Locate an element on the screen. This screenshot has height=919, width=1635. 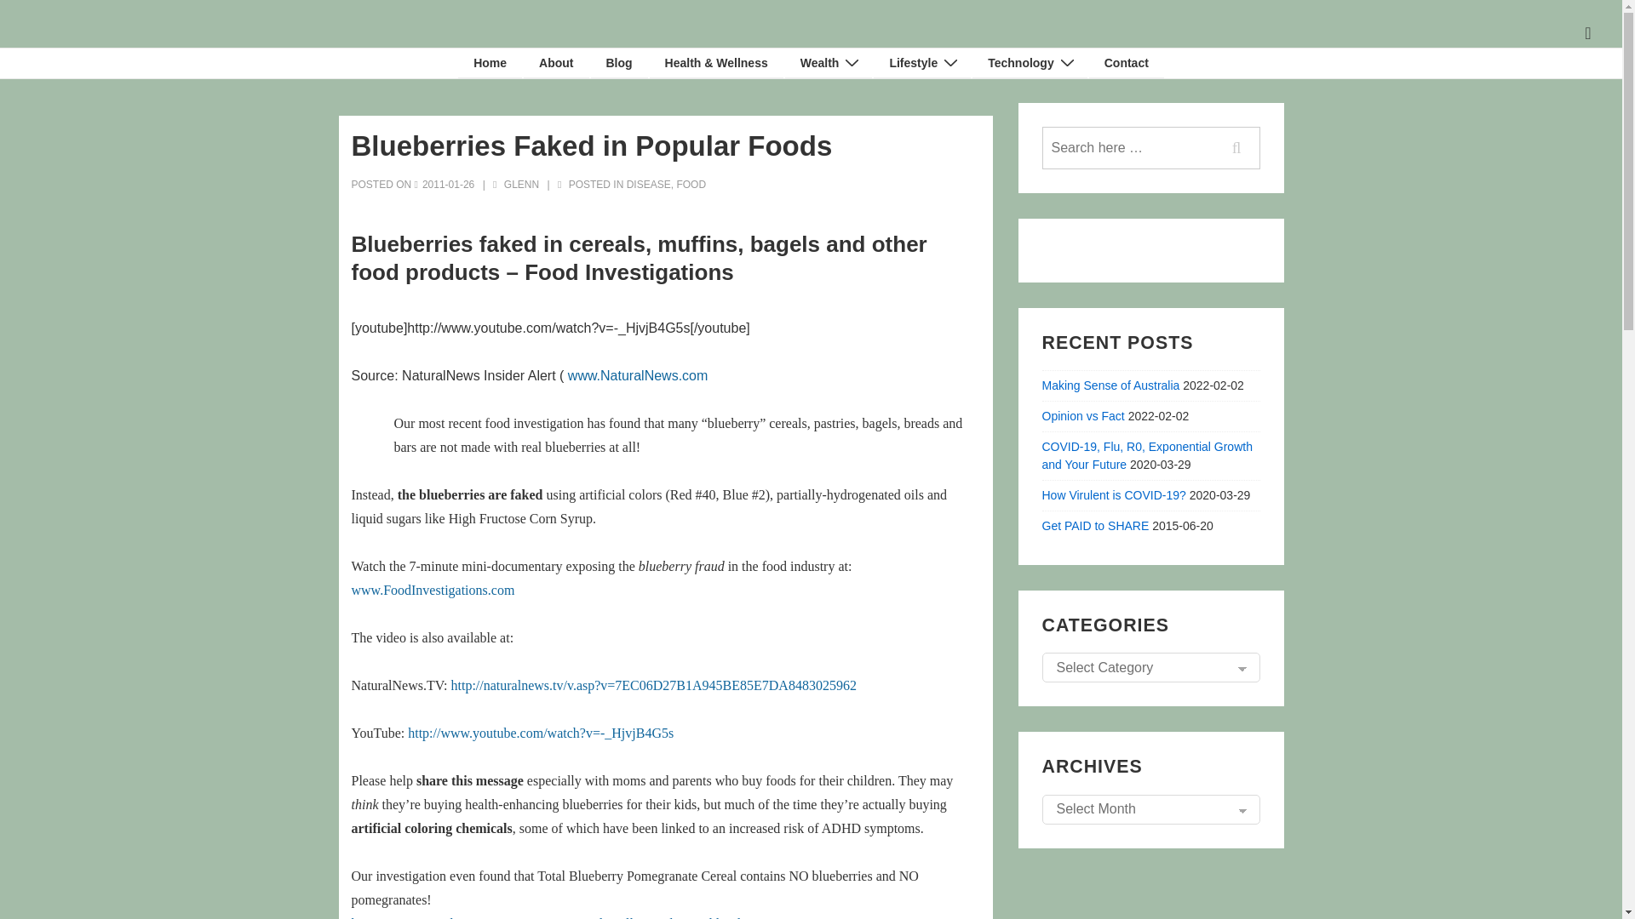
Technology is located at coordinates (1030, 63).